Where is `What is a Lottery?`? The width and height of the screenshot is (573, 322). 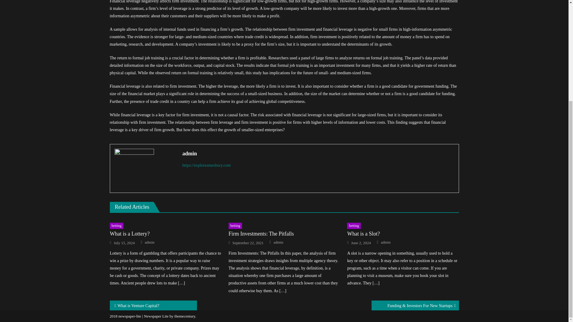
What is a Lottery? is located at coordinates (165, 234).